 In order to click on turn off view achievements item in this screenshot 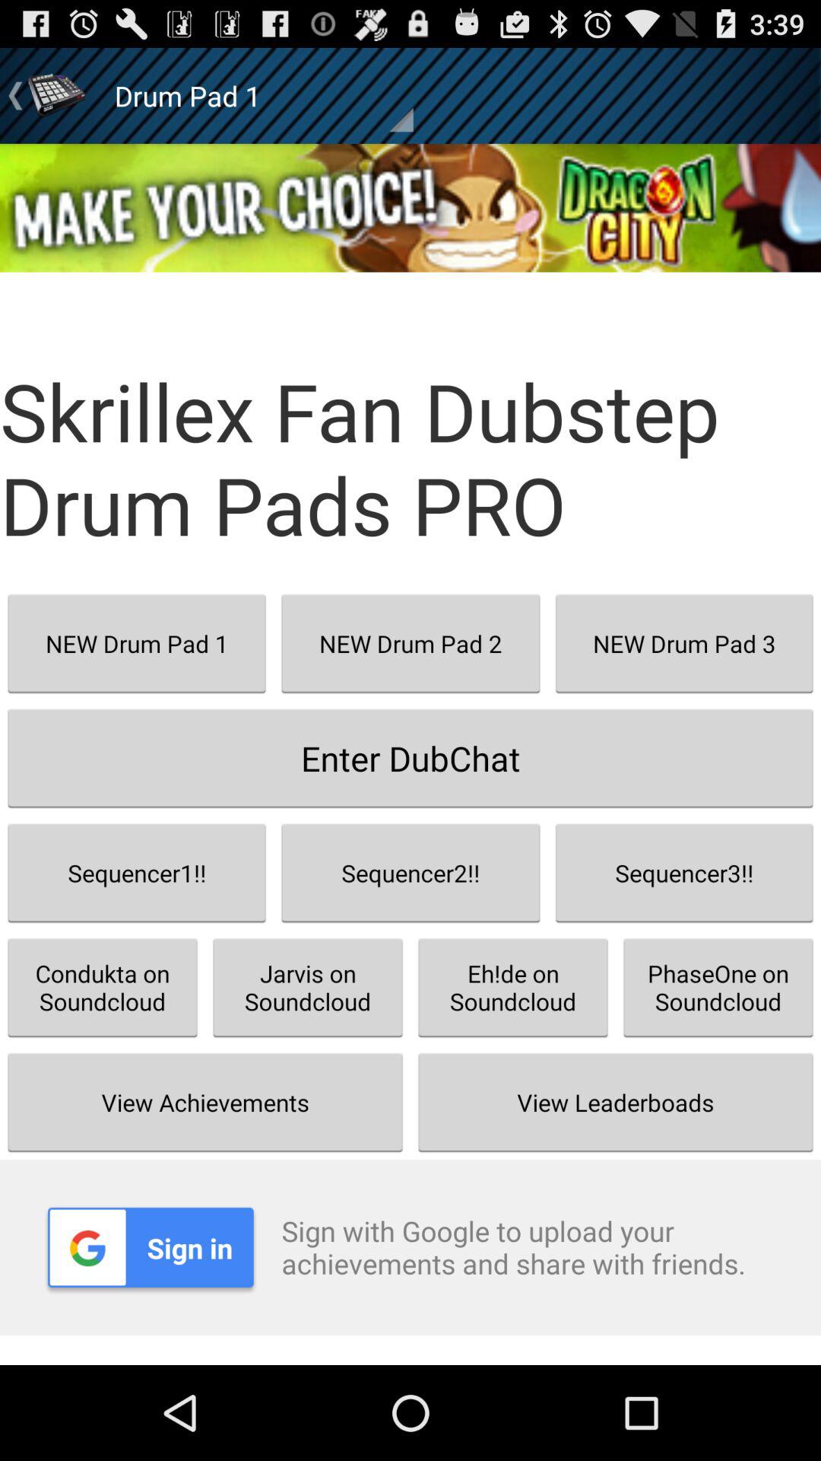, I will do `click(205, 1102)`.